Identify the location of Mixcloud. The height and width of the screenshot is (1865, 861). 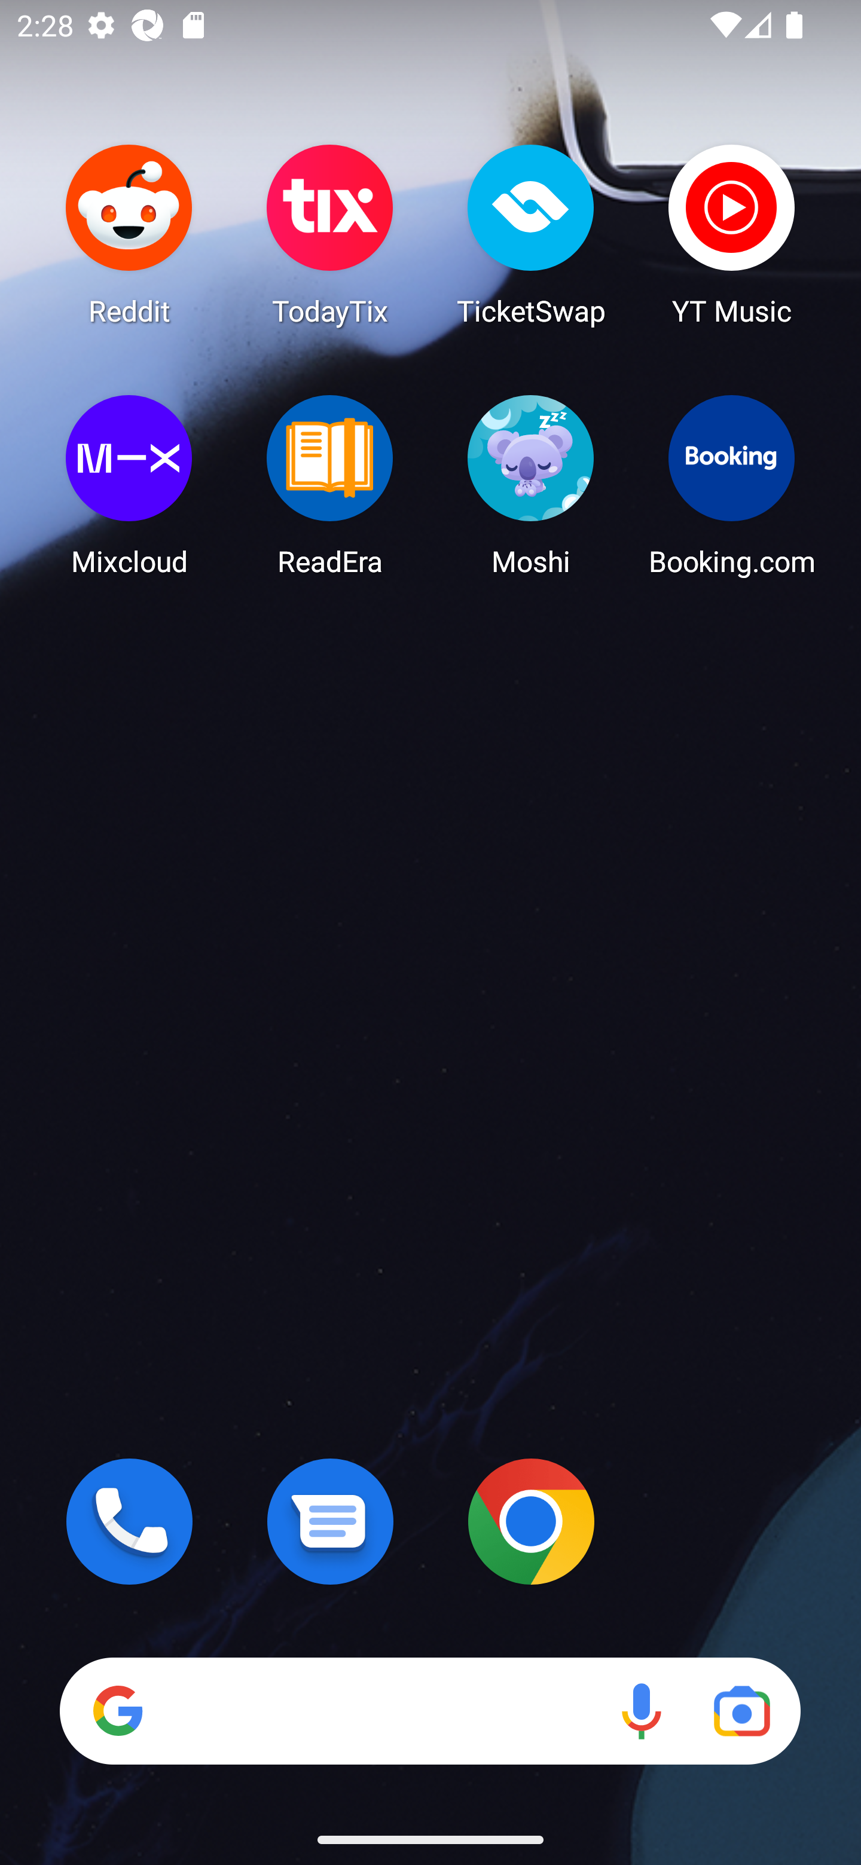
(129, 485).